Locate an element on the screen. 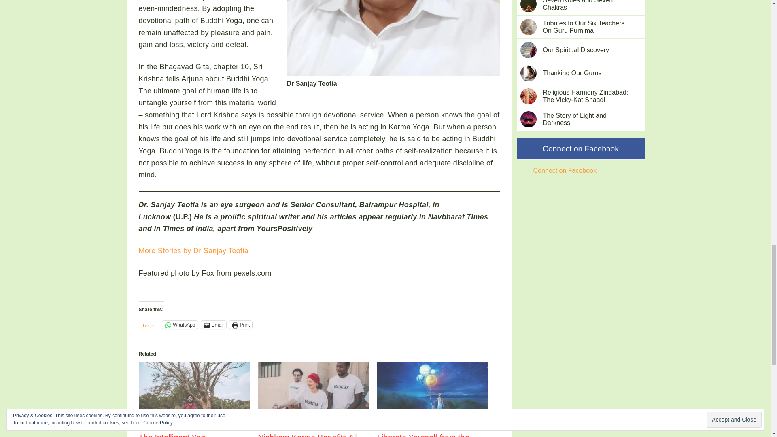 Image resolution: width=777 pixels, height=437 pixels. Email is located at coordinates (214, 325).